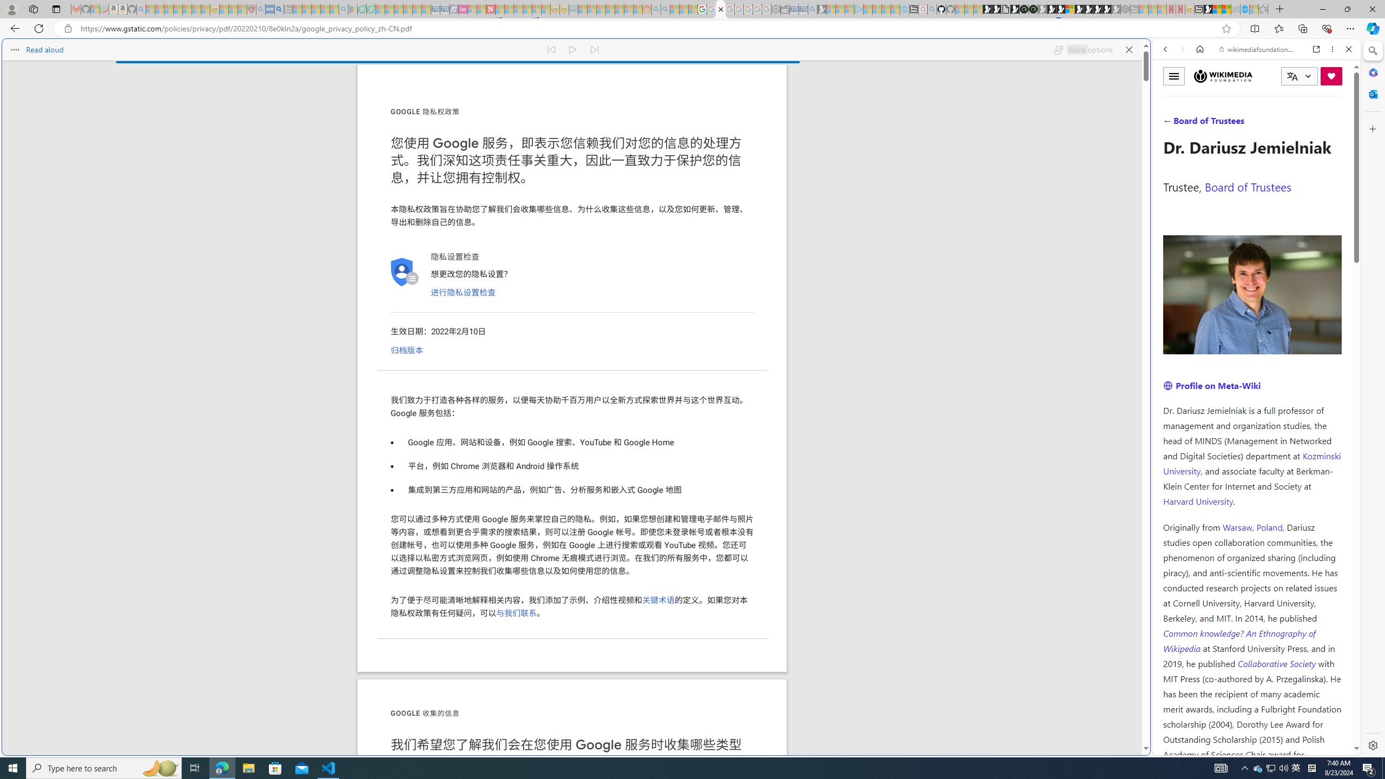  I want to click on Jobs - lastminute.com Investor Portal - Sleeping, so click(463, 9).